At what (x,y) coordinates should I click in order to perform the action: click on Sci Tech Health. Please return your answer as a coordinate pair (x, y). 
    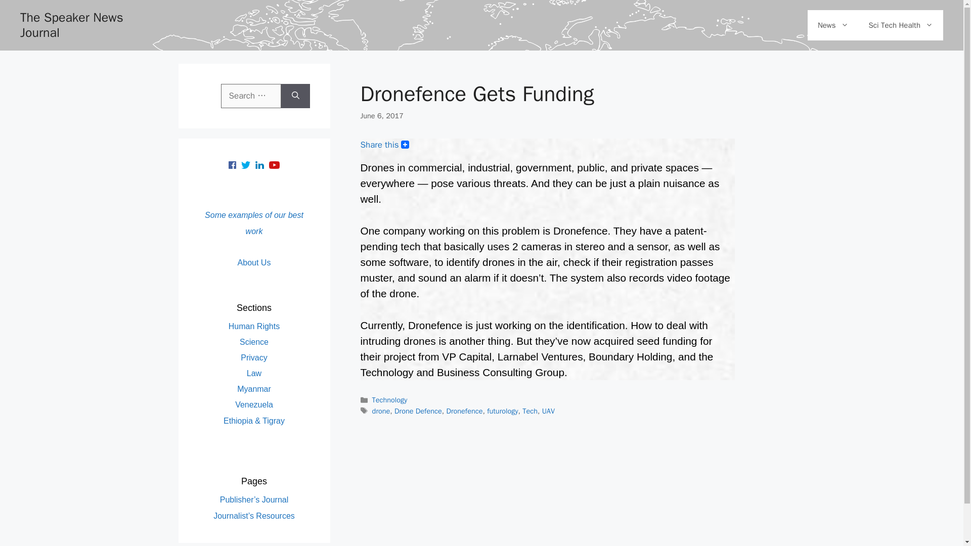
    Looking at the image, I should click on (900, 25).